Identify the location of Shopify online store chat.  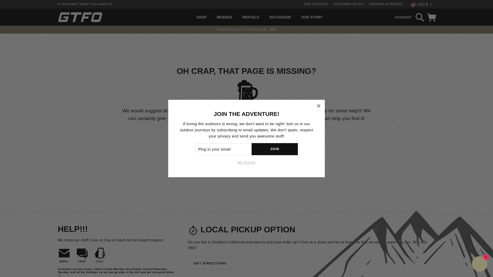
(480, 264).